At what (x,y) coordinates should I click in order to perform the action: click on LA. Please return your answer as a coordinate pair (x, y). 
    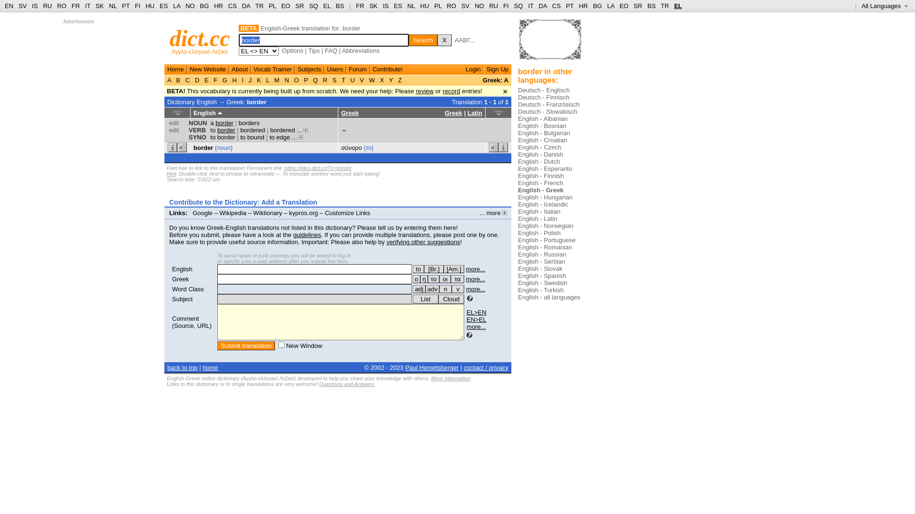
    Looking at the image, I should click on (176, 6).